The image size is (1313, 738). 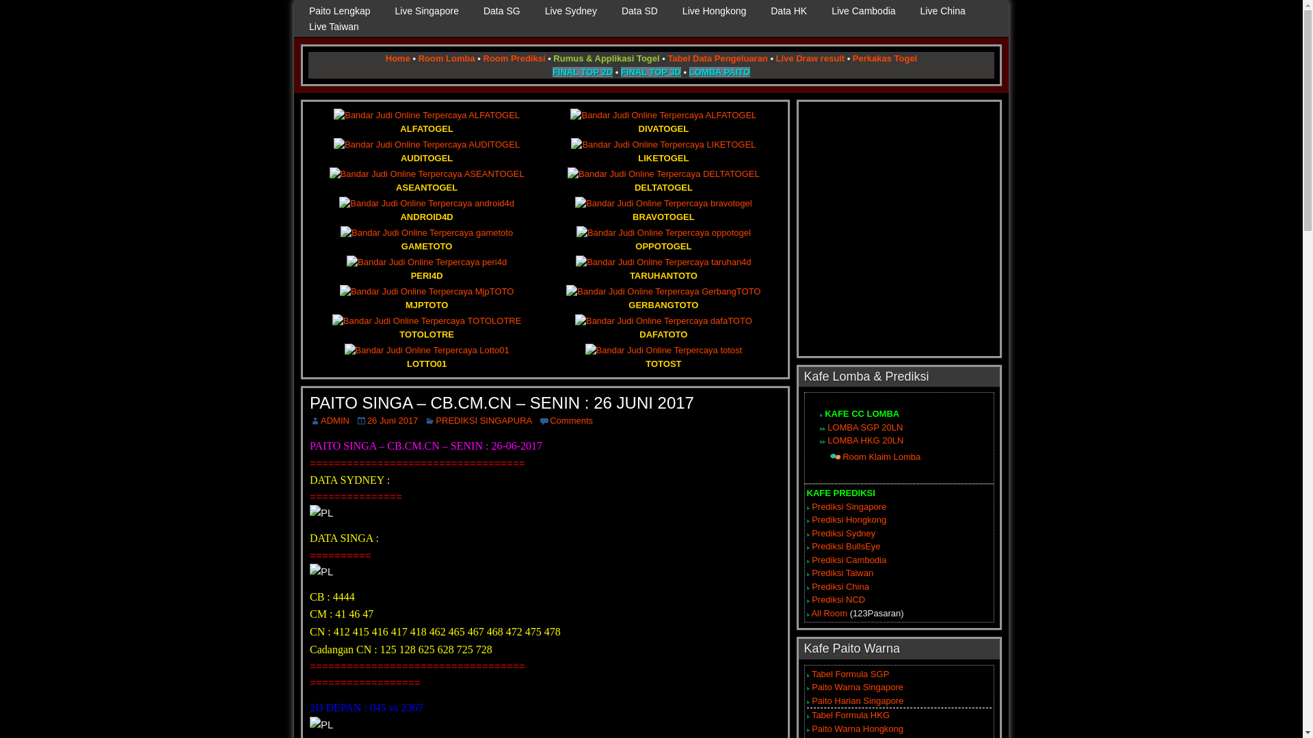 I want to click on All Room, so click(x=829, y=613).